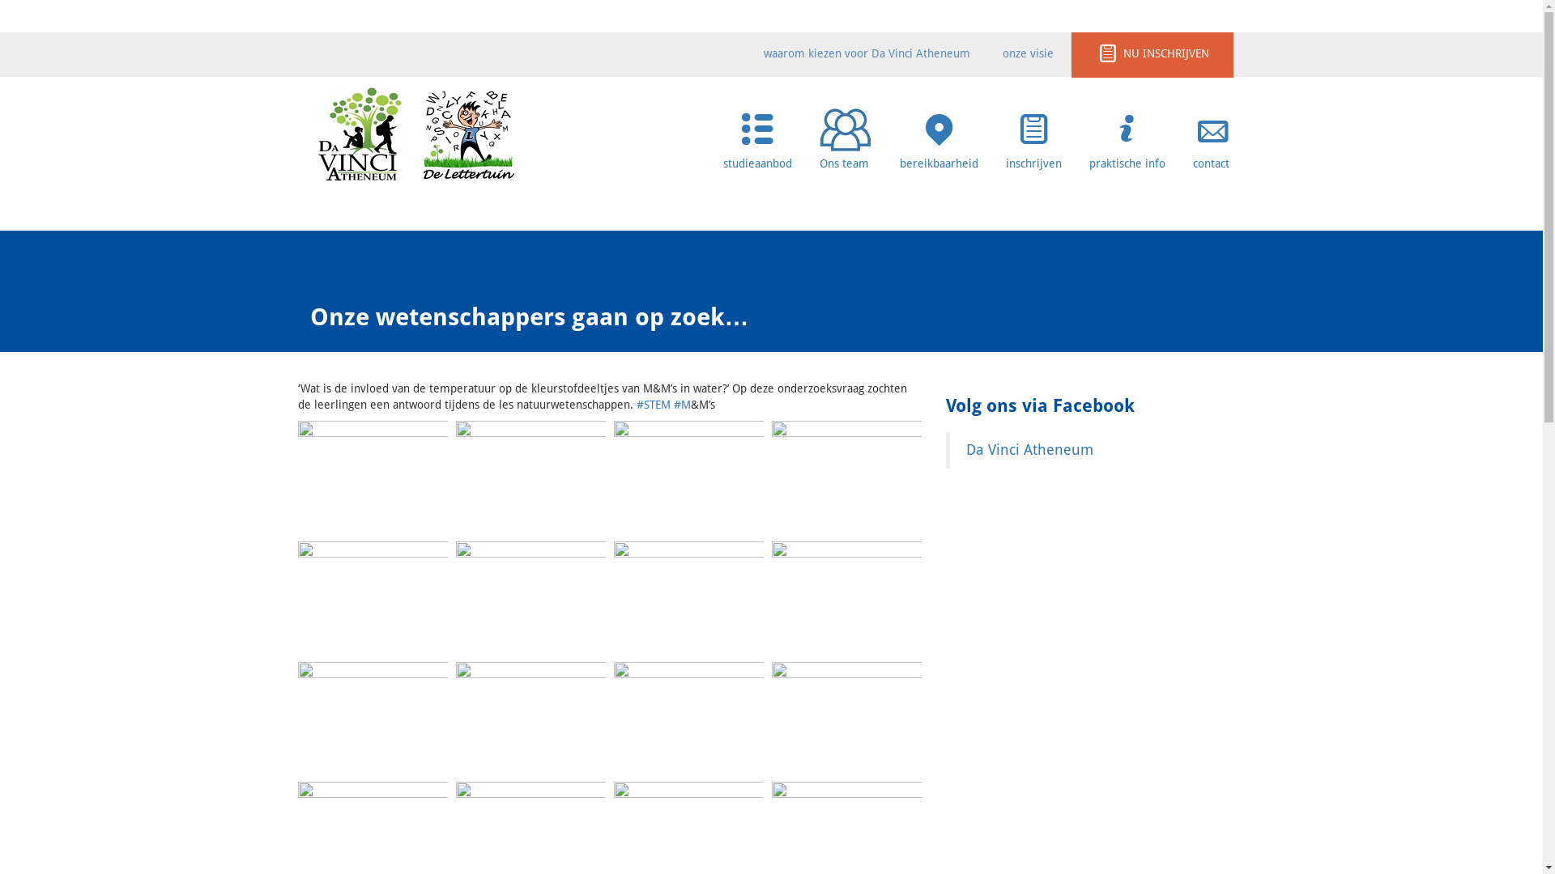 The image size is (1555, 874). Describe the element at coordinates (1127, 134) in the screenshot. I see `praktische info` at that location.